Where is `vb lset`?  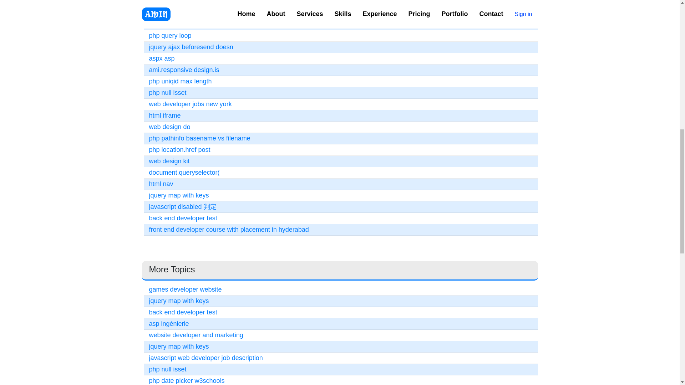
vb lset is located at coordinates (158, 13).